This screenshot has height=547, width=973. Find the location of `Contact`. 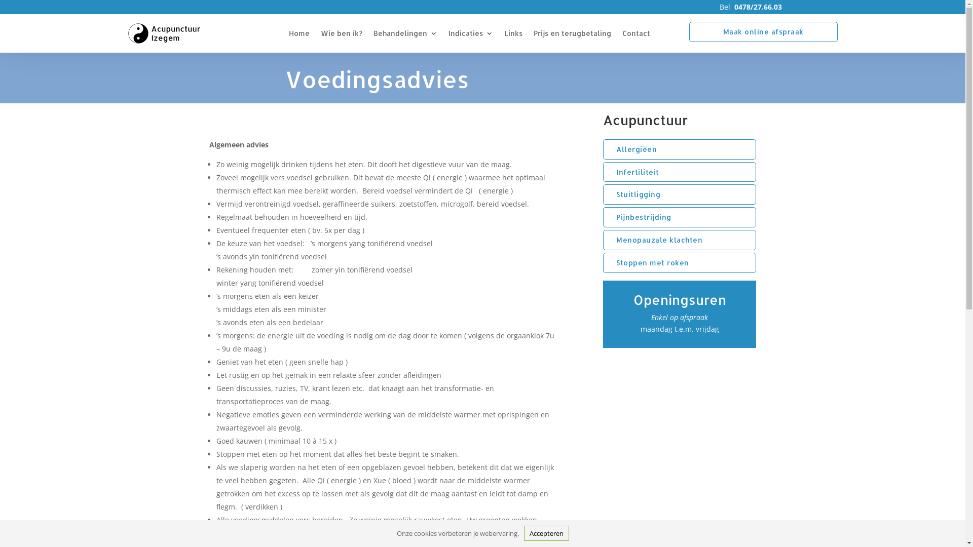

Contact is located at coordinates (637, 33).